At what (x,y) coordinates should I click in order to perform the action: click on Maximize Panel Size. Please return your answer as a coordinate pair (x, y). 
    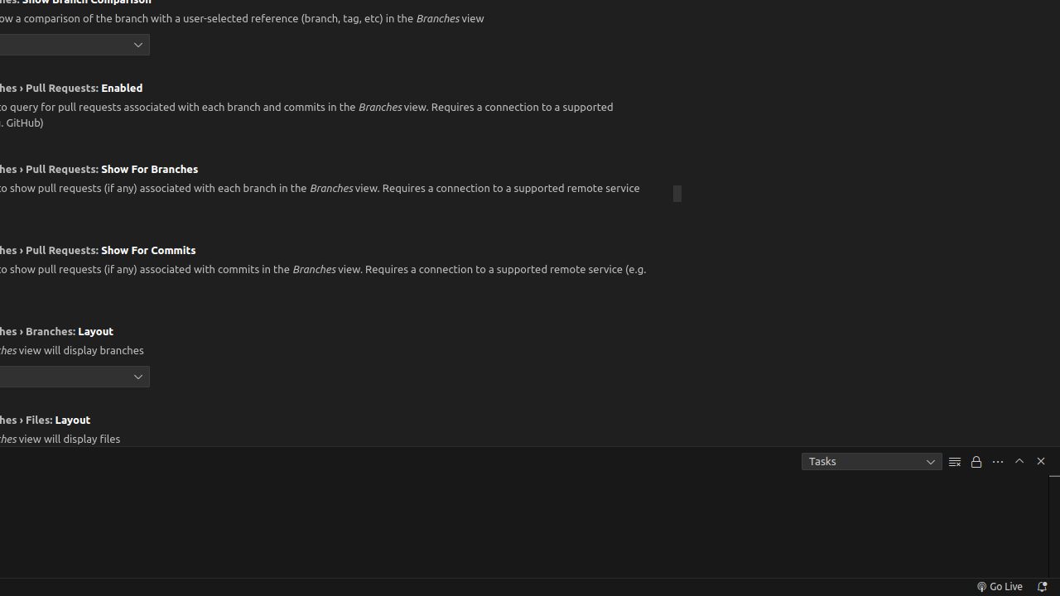
    Looking at the image, I should click on (1019, 461).